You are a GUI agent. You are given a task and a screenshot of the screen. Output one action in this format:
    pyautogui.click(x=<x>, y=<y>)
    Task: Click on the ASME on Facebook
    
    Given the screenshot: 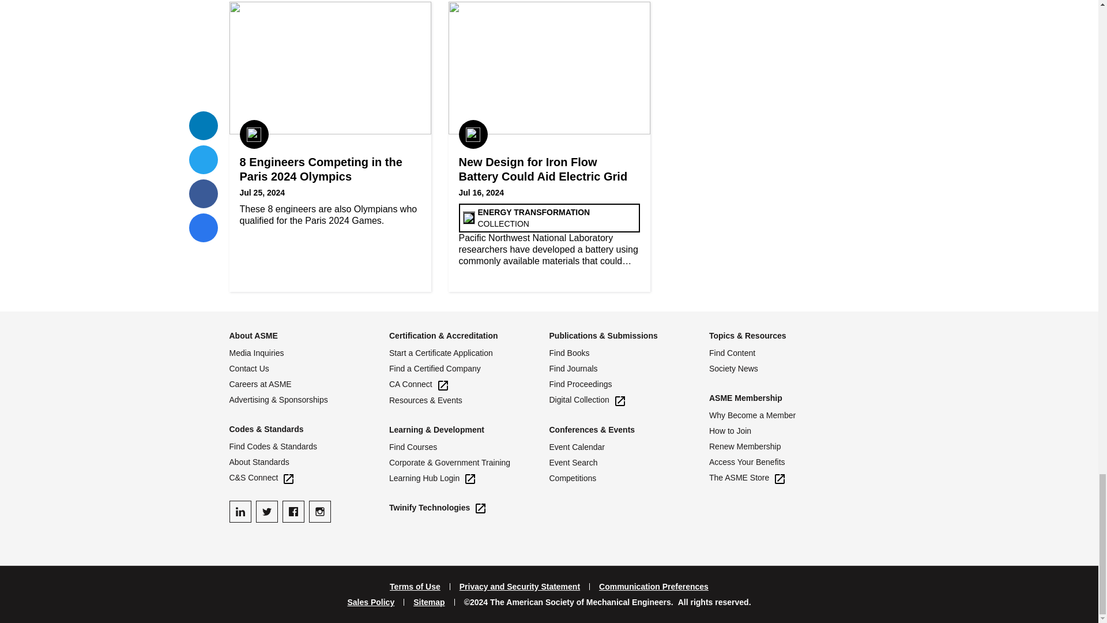 What is the action you would take?
    pyautogui.click(x=293, y=512)
    